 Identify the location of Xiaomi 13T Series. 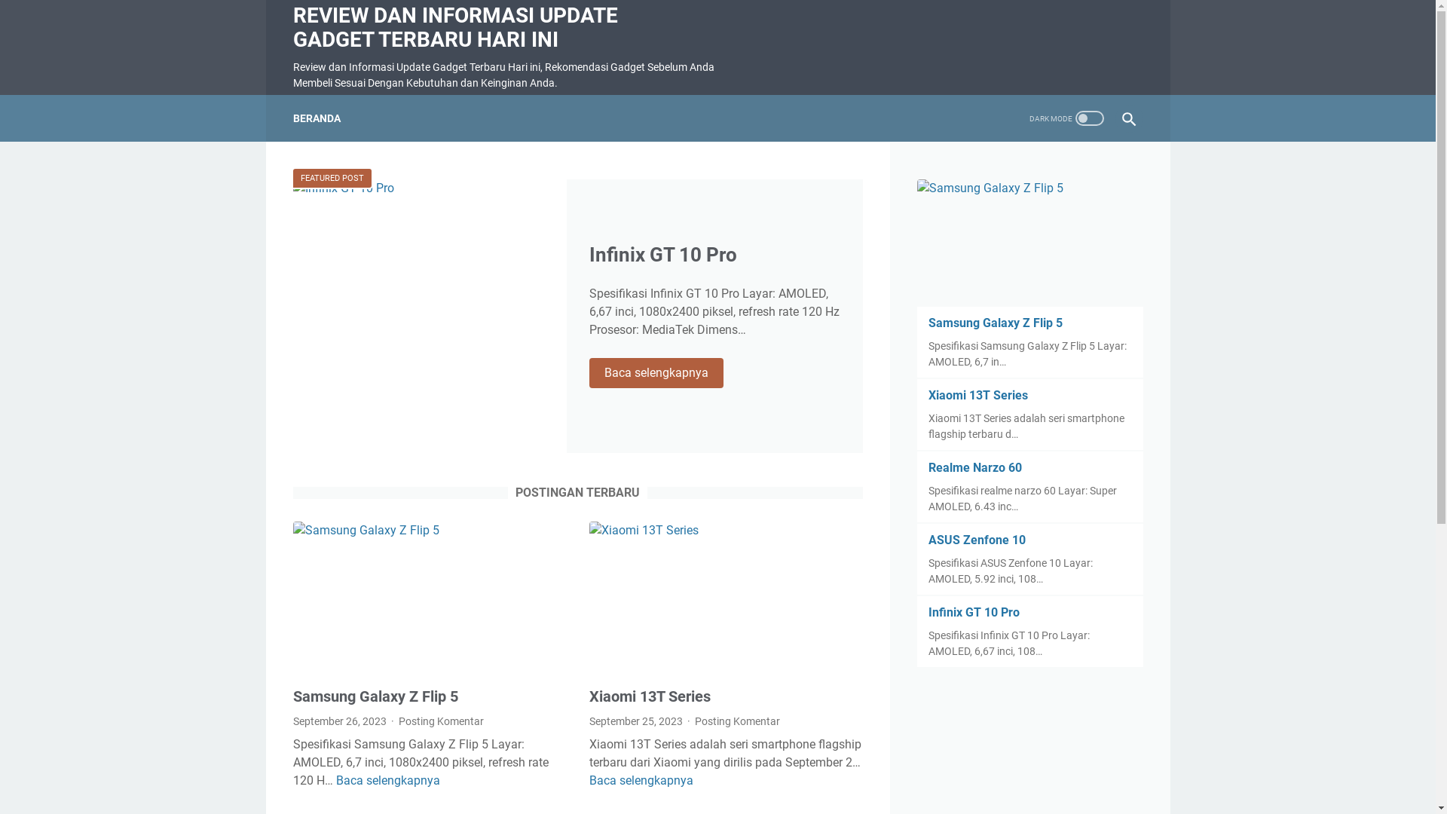
(978, 395).